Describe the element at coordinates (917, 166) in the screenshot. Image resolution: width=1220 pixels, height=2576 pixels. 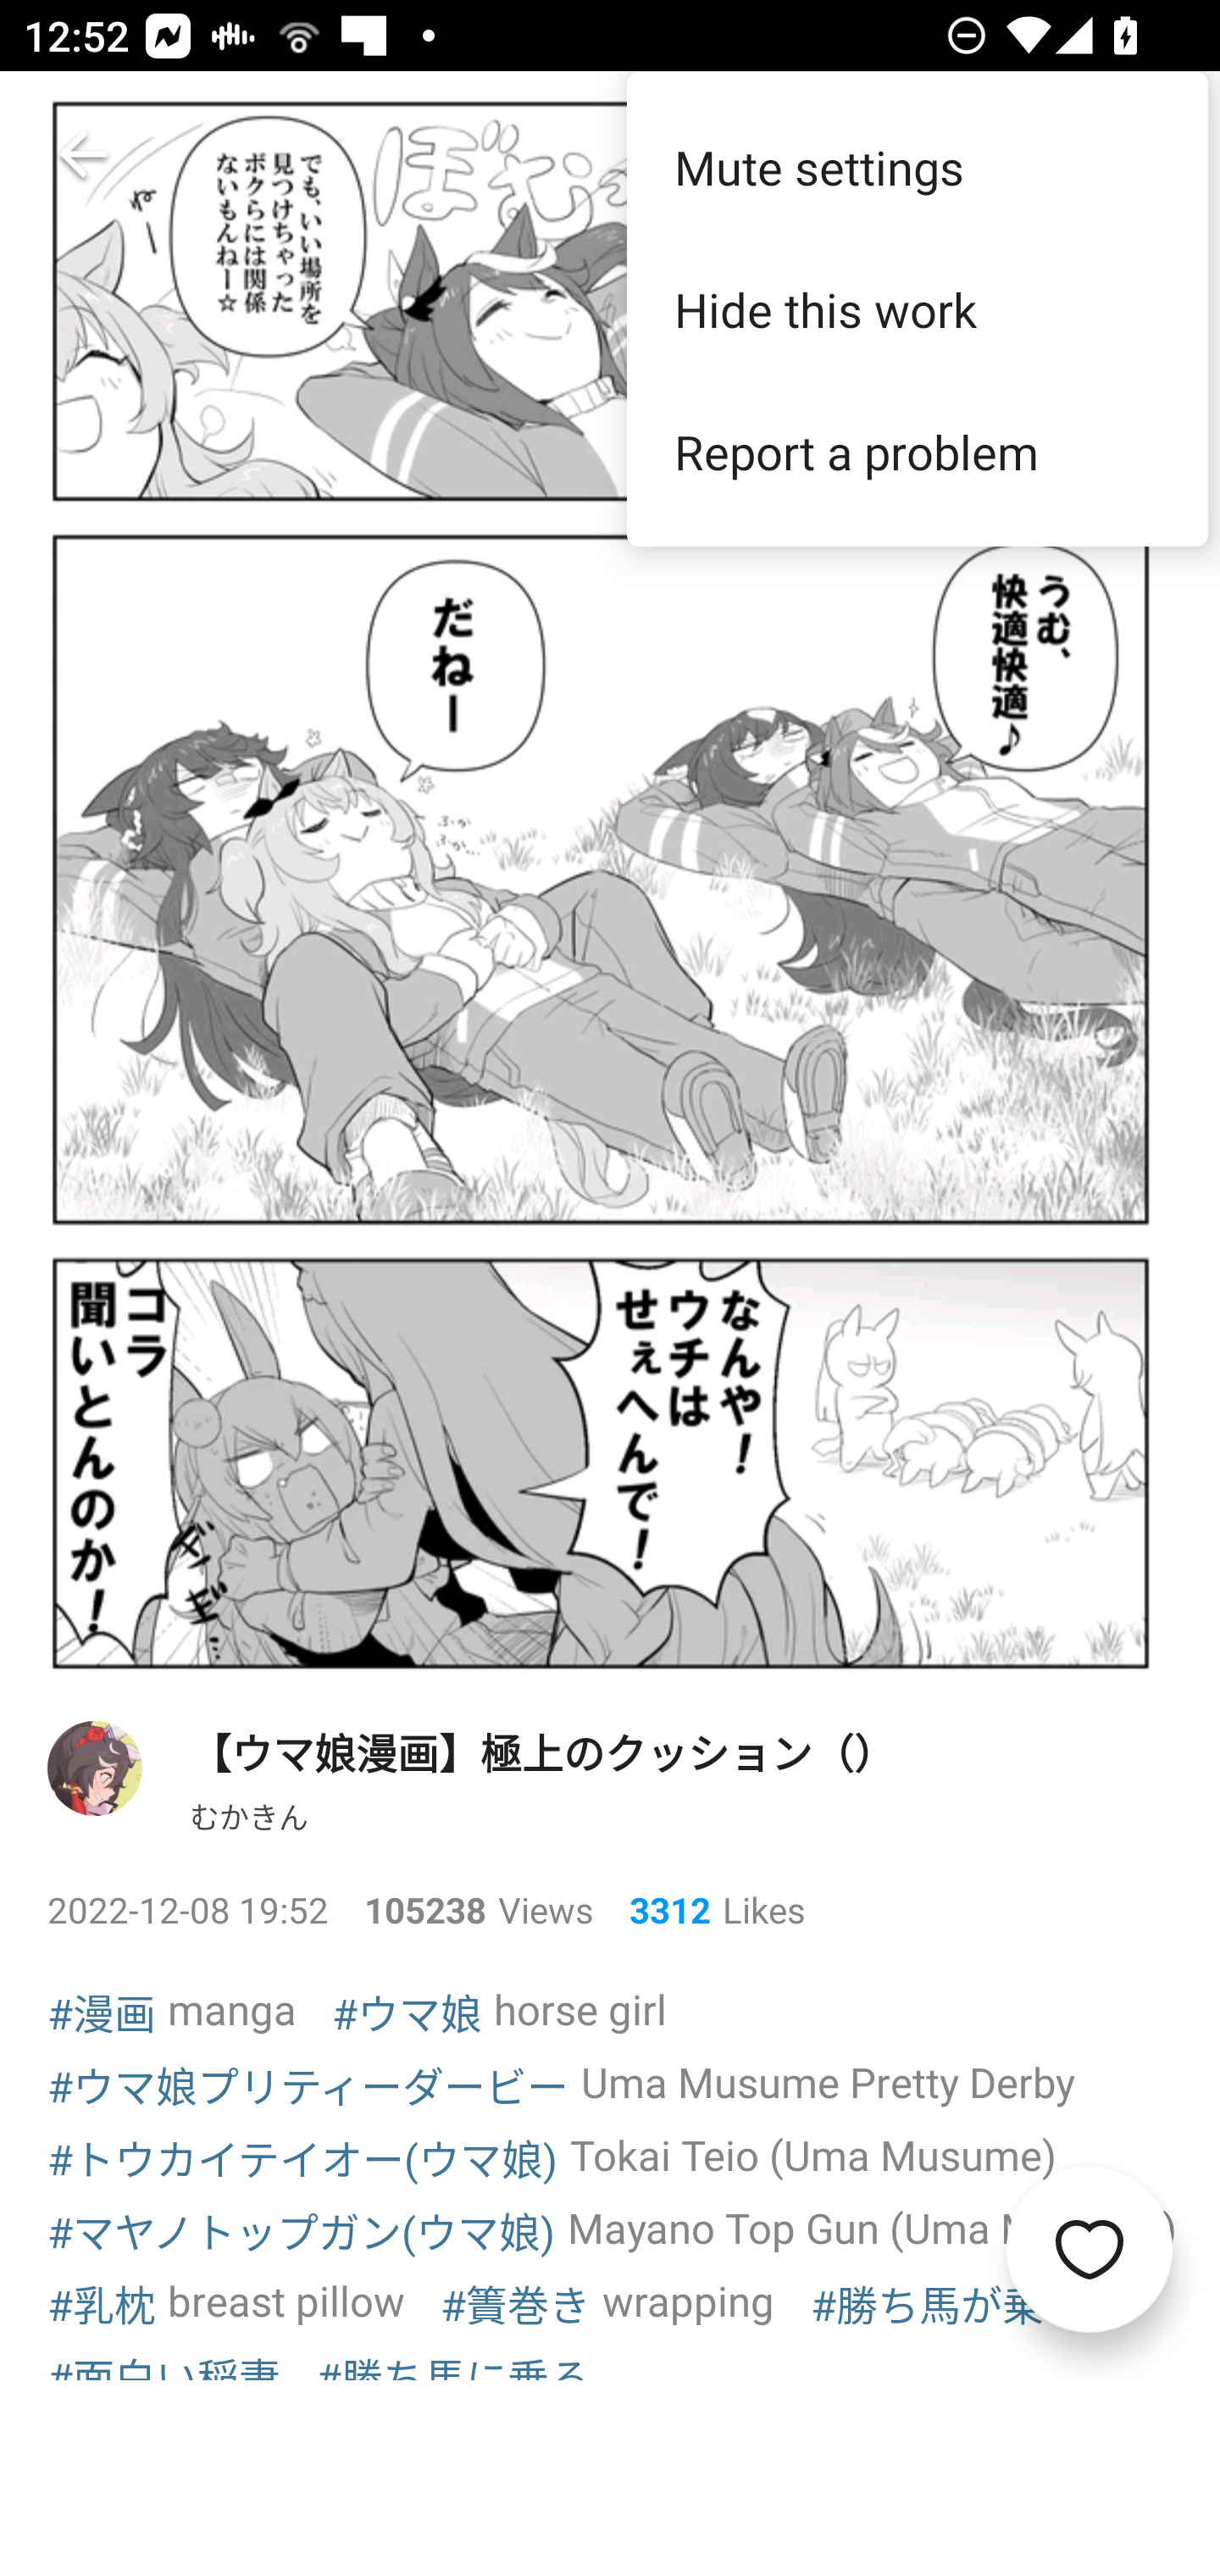
I see `Mute settings` at that location.